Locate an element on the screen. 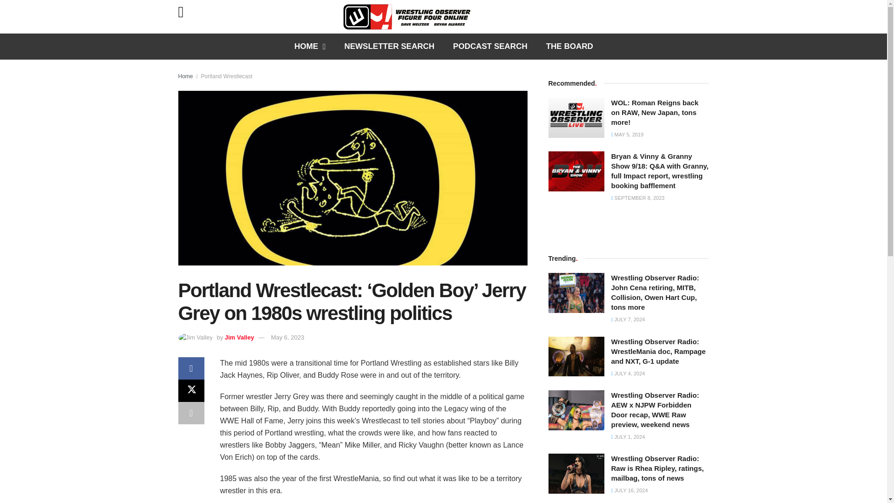 Image resolution: width=894 pixels, height=503 pixels. Home is located at coordinates (185, 76).